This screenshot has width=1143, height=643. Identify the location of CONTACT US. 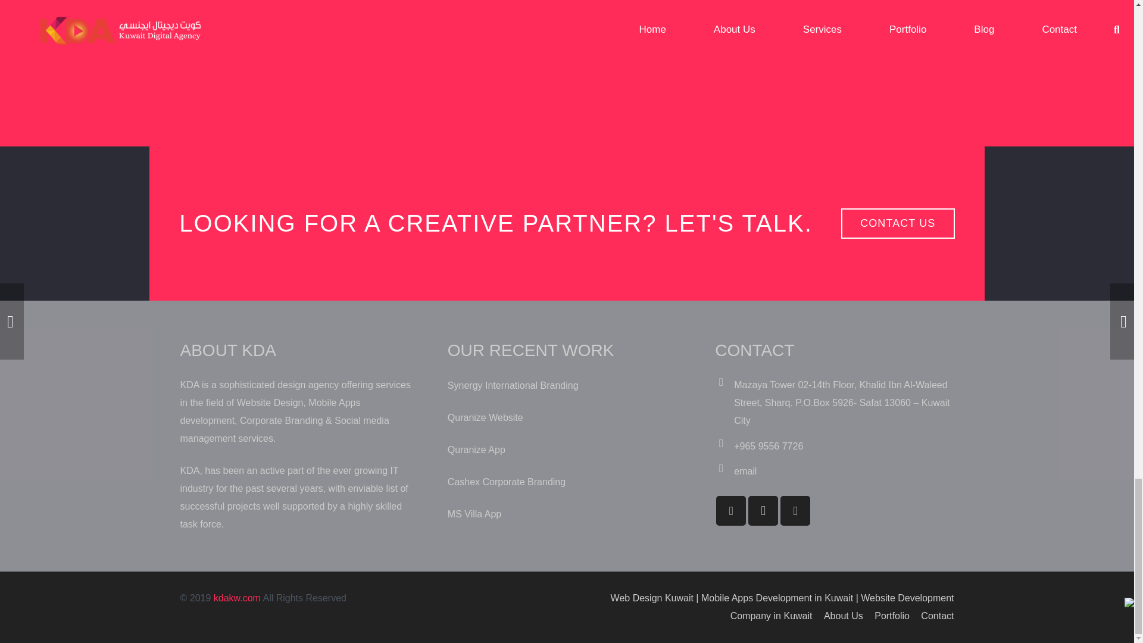
(898, 223).